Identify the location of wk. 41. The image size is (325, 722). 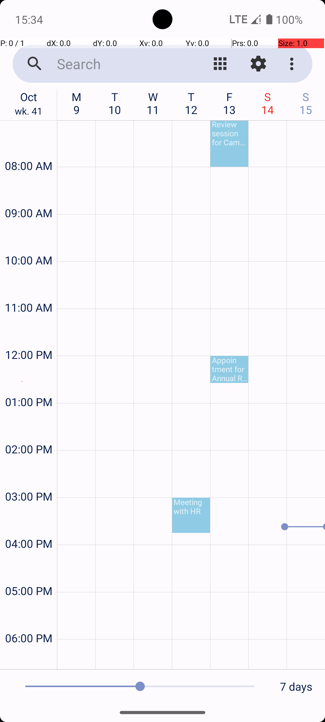
(29, 113).